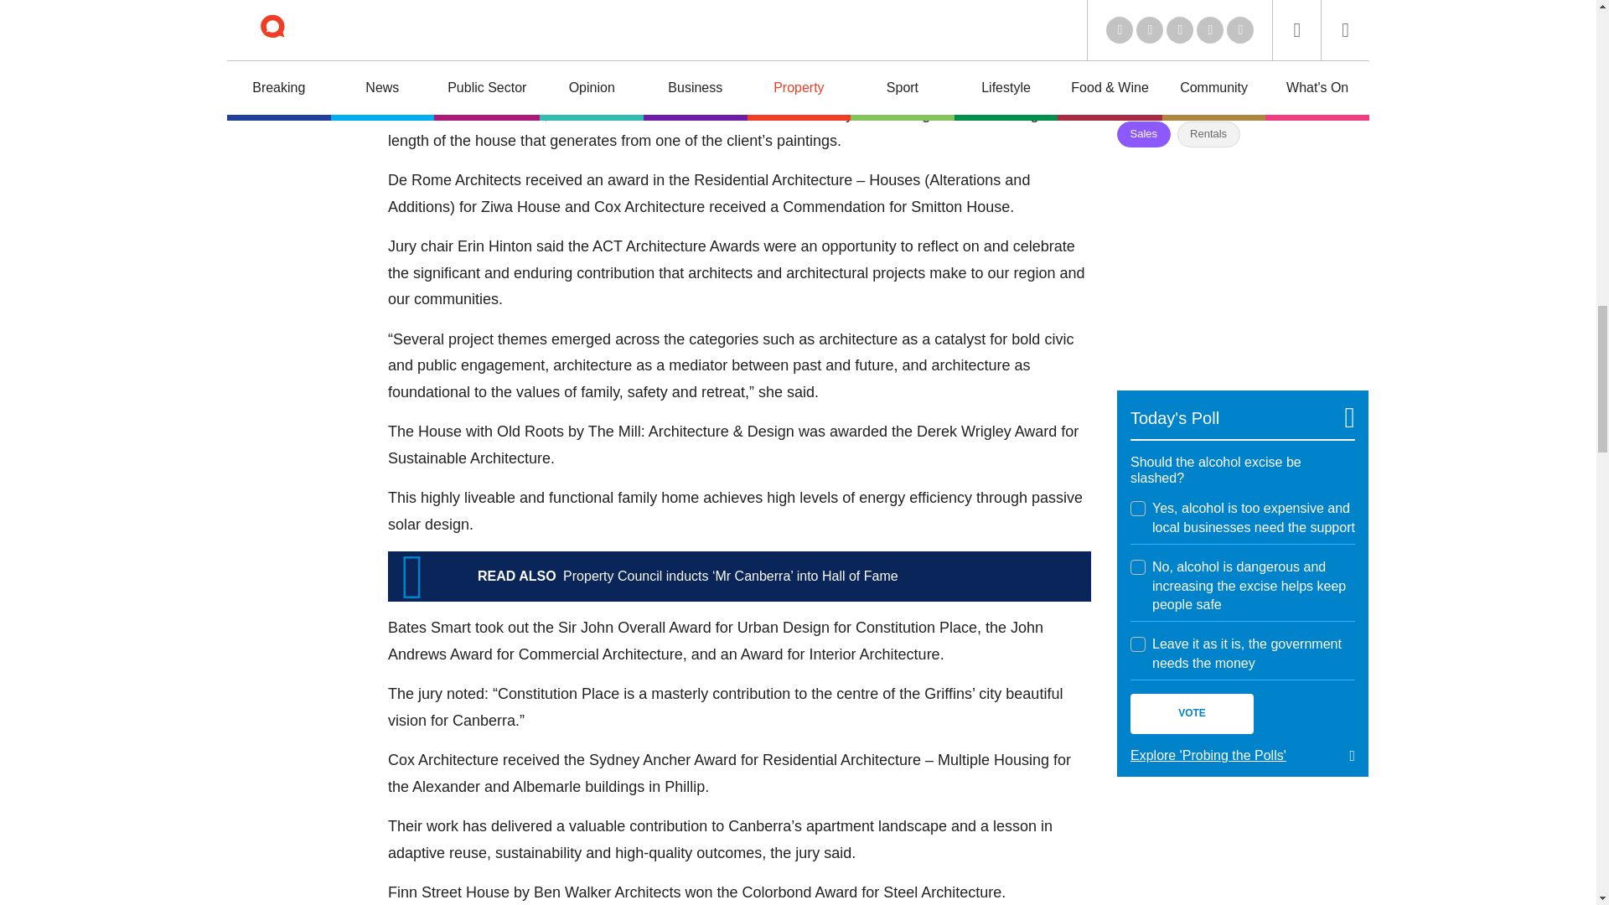 The width and height of the screenshot is (1609, 905). What do you see at coordinates (1138, 566) in the screenshot?
I see `2047` at bounding box center [1138, 566].